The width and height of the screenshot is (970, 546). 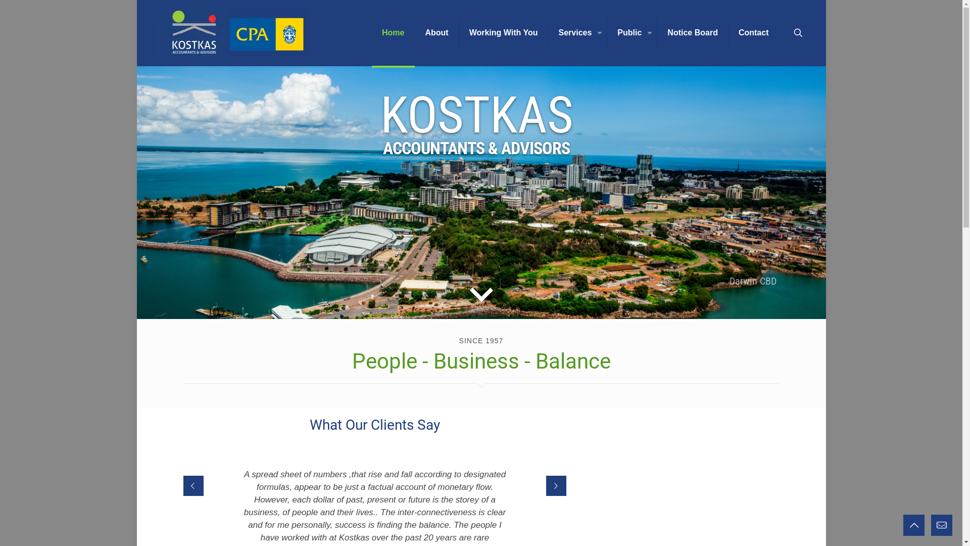 I want to click on Contact, so click(x=754, y=33).